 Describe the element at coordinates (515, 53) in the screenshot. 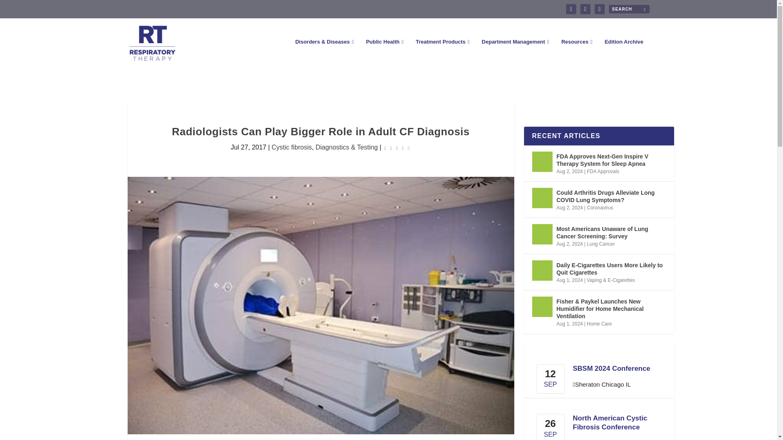

I see `Department Management` at that location.